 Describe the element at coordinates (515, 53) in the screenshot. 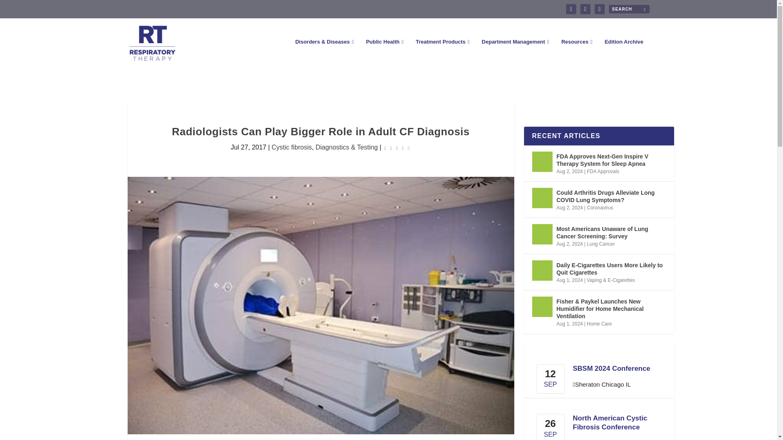

I see `Department Management` at that location.